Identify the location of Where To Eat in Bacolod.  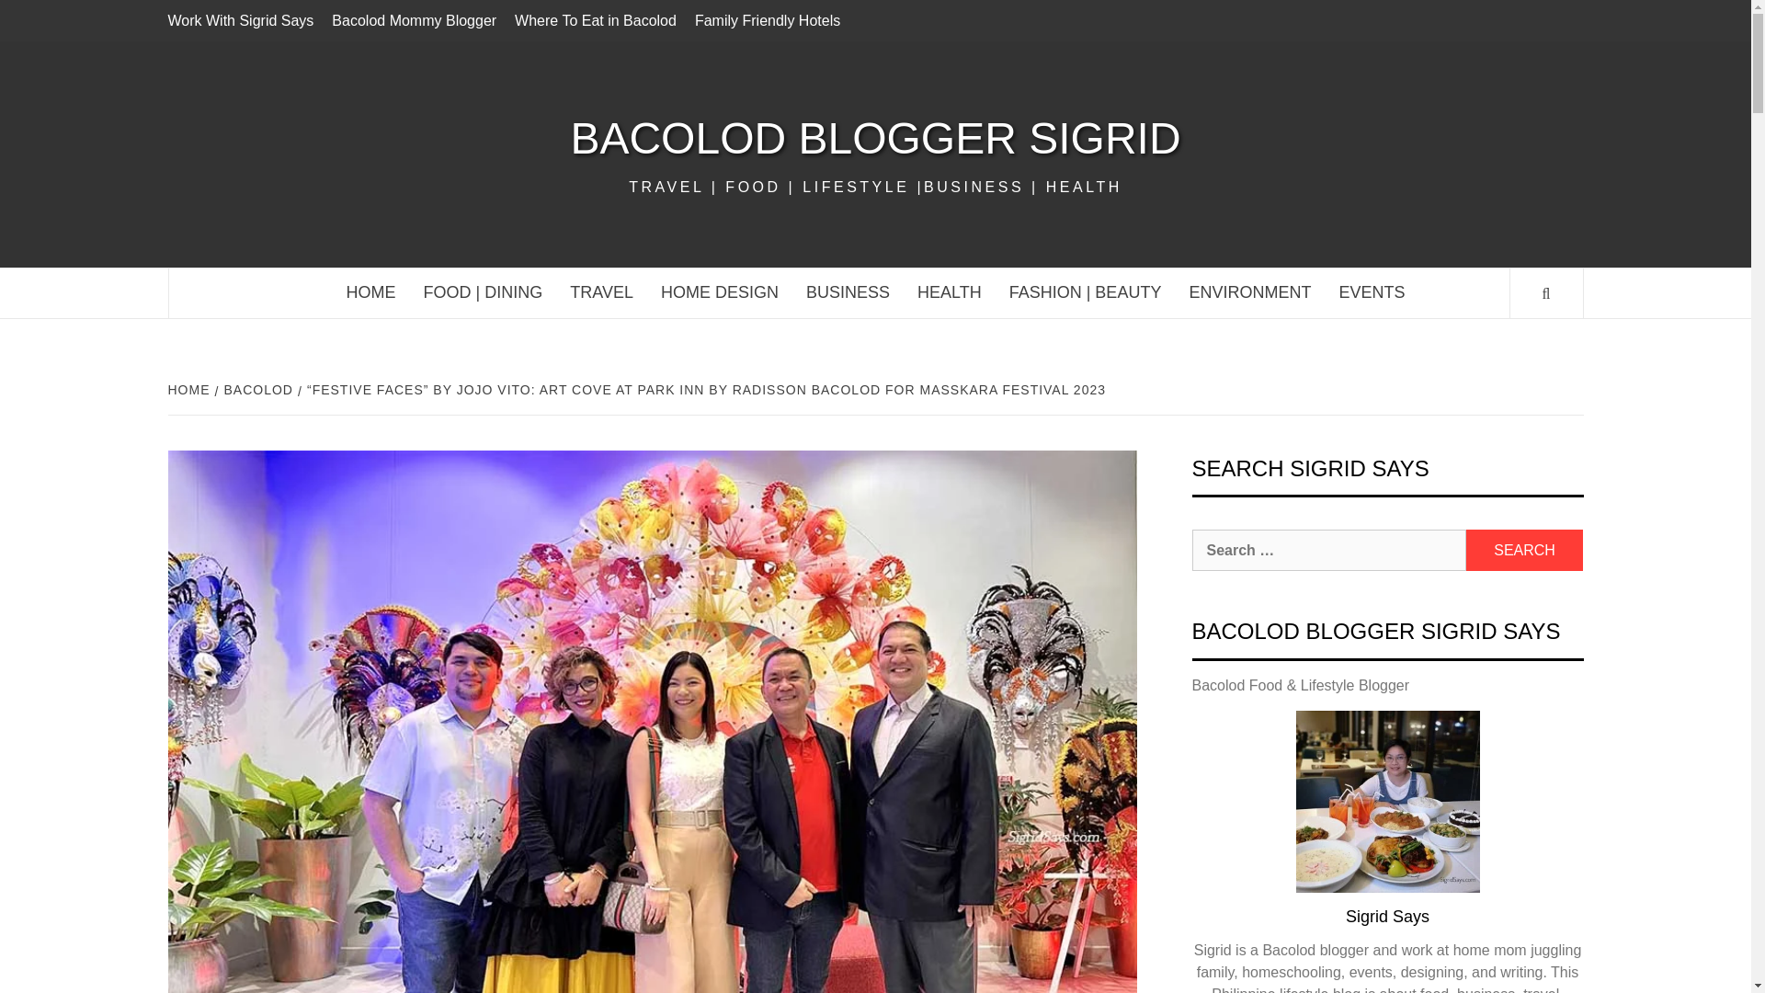
(596, 20).